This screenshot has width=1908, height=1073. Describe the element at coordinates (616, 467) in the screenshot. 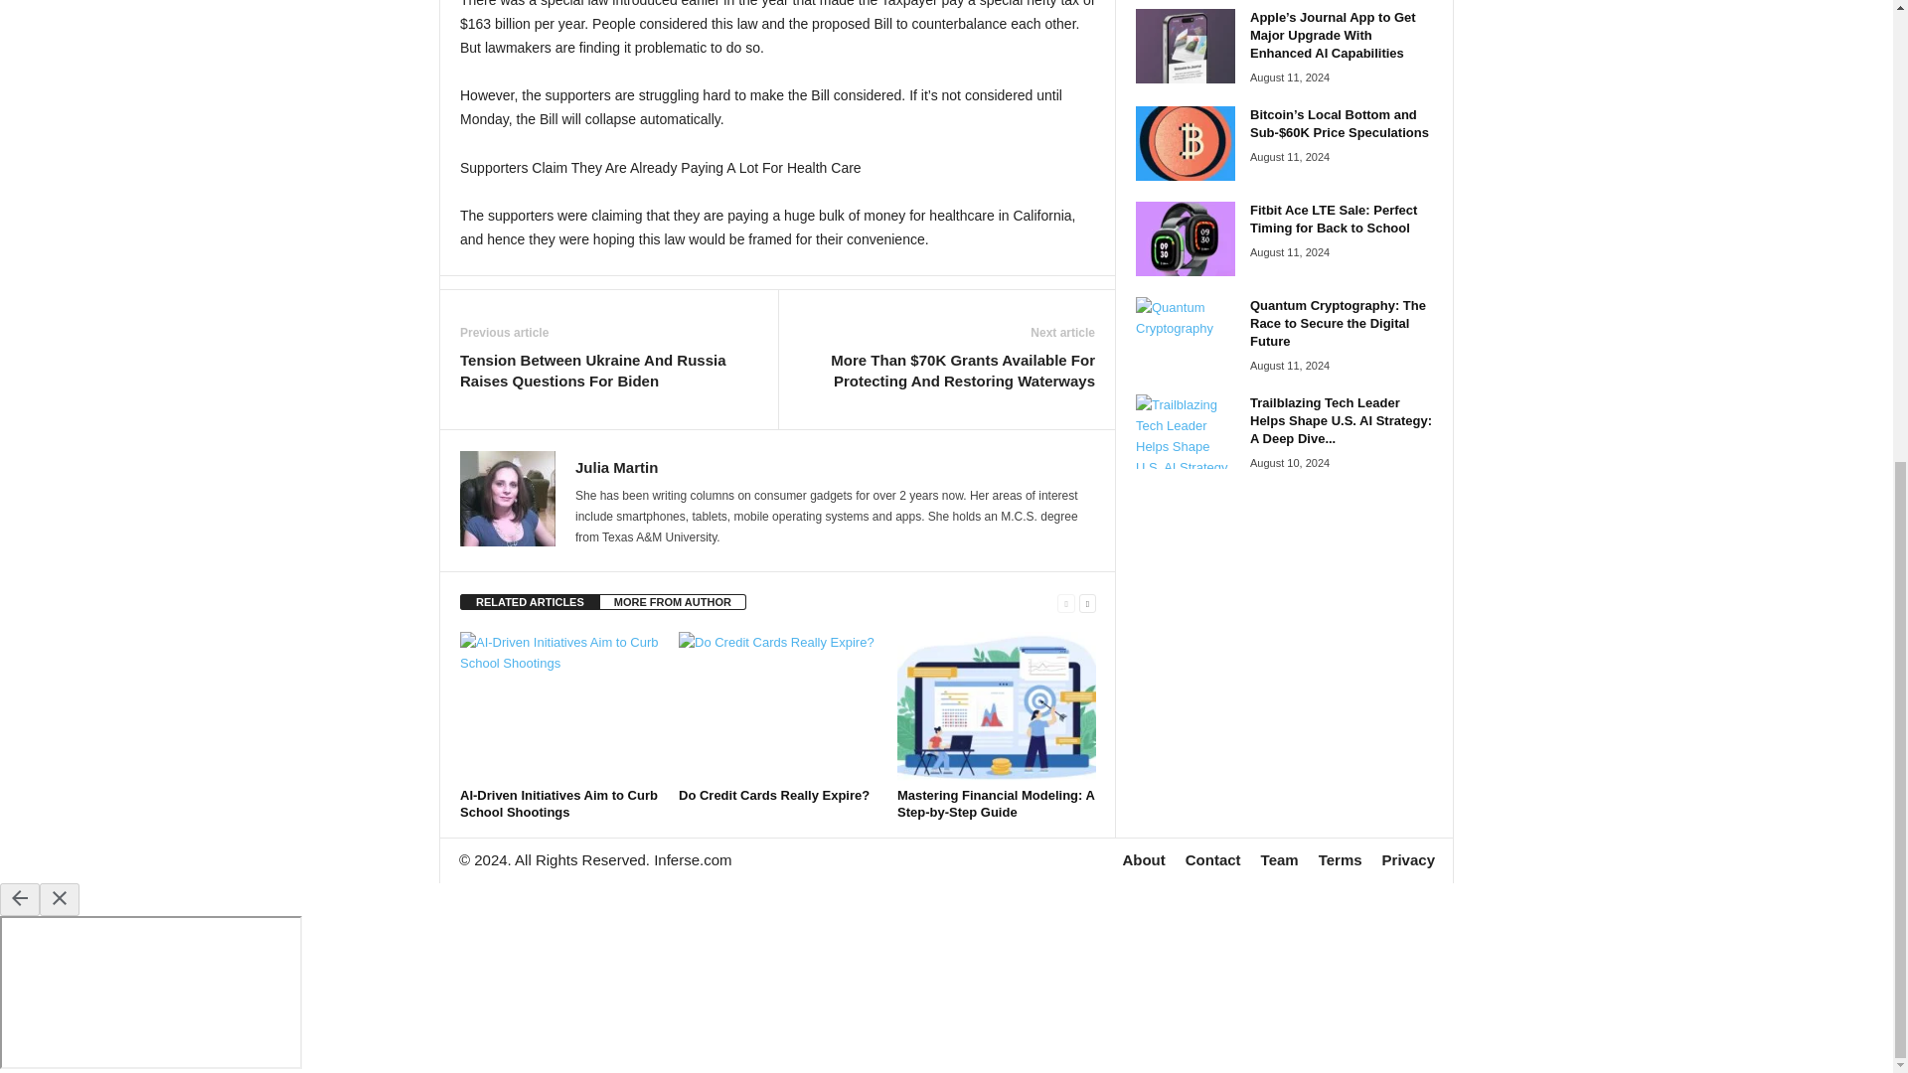

I see `Julia Martin` at that location.